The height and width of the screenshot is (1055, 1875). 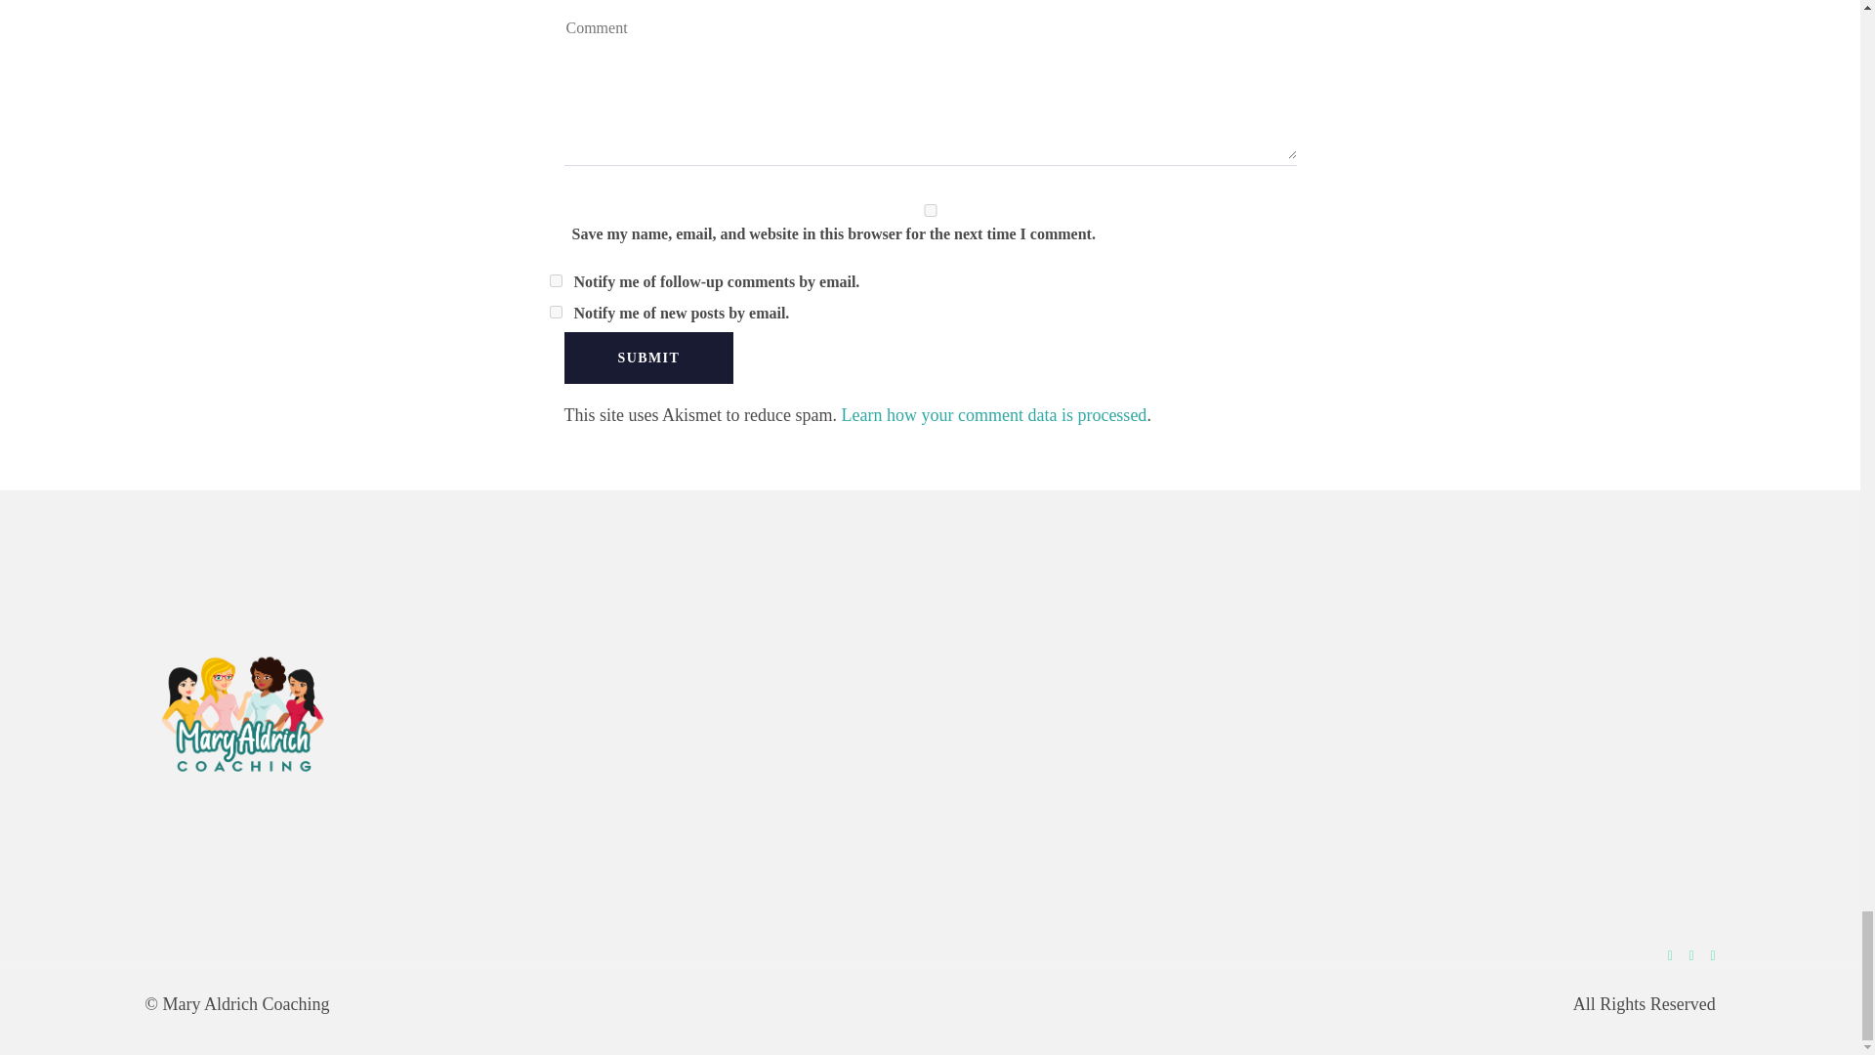 I want to click on yes, so click(x=930, y=211).